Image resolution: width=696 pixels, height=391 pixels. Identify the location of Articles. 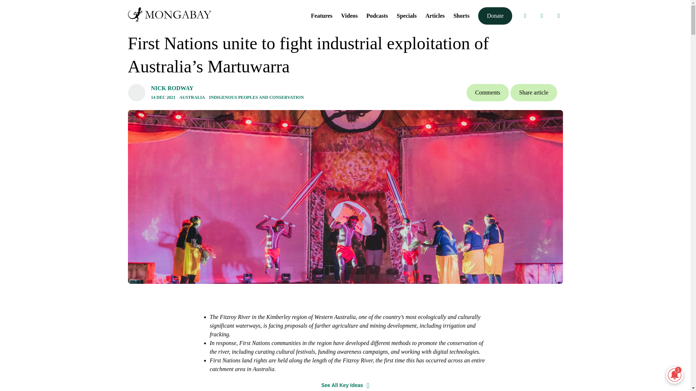
(435, 15).